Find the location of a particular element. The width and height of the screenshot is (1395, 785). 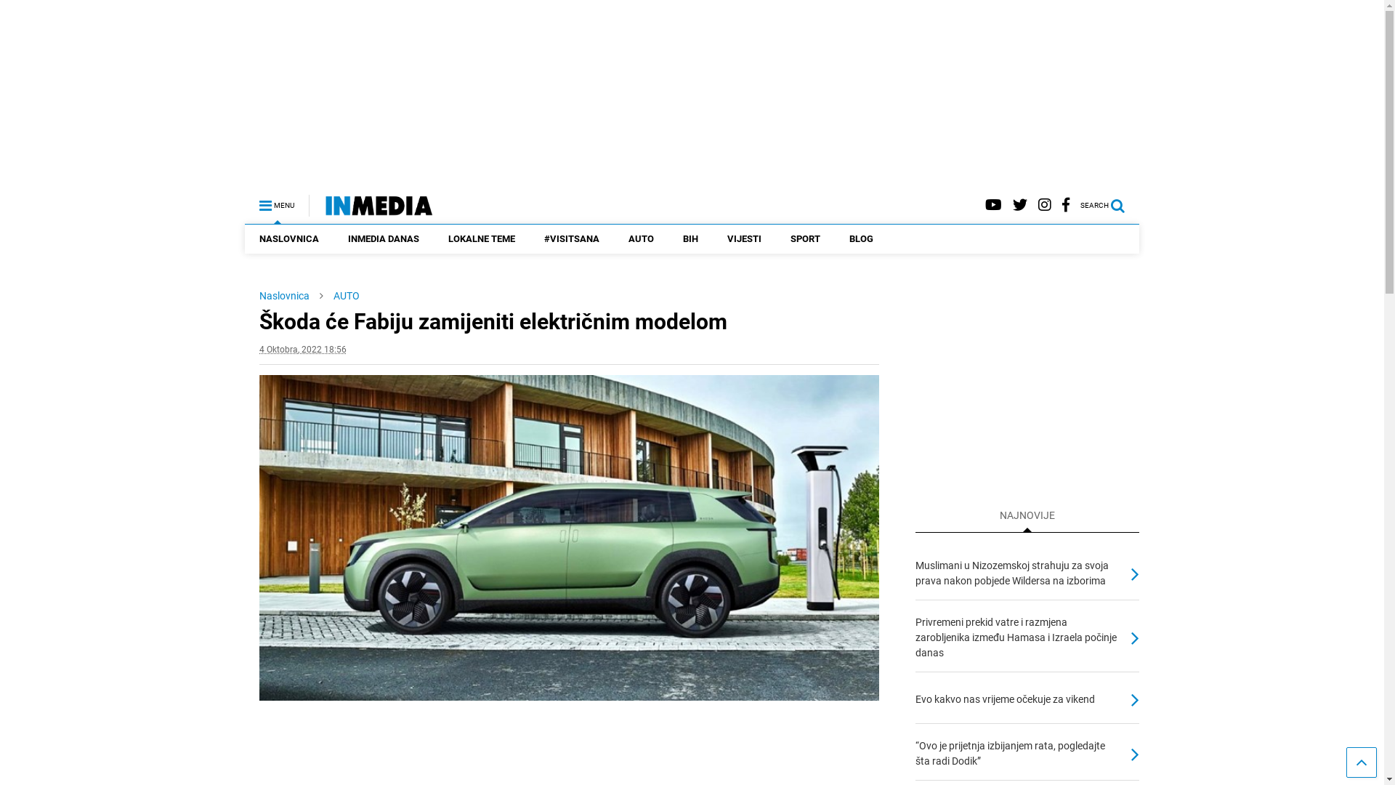

MENU is located at coordinates (277, 199).